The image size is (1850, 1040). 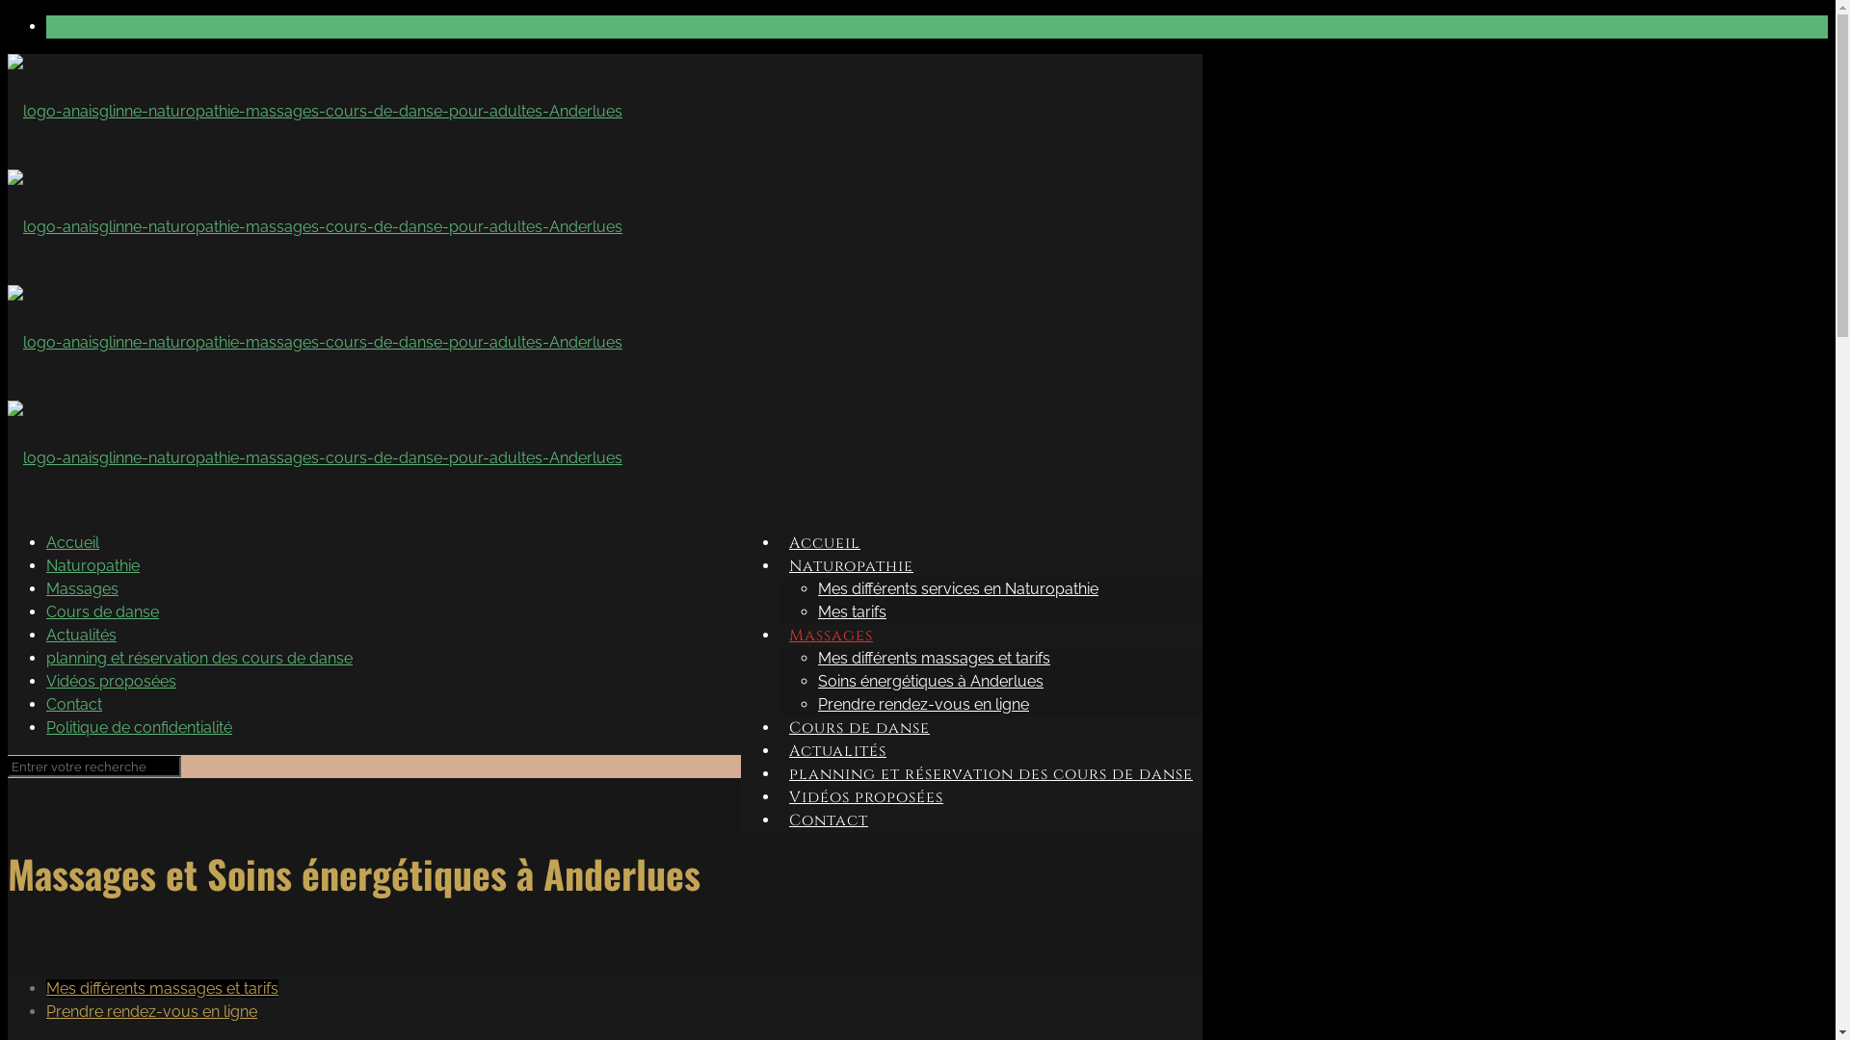 What do you see at coordinates (92, 27) in the screenshot?
I see `071/15.93.57` at bounding box center [92, 27].